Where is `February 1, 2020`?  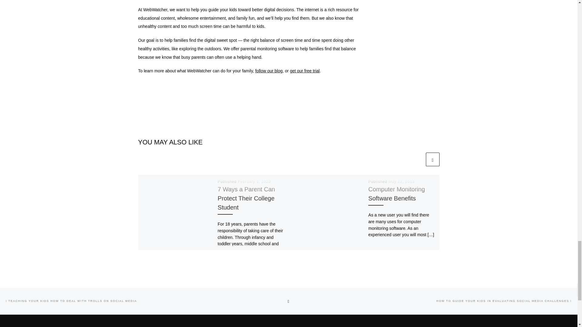 February 1, 2020 is located at coordinates (255, 181).